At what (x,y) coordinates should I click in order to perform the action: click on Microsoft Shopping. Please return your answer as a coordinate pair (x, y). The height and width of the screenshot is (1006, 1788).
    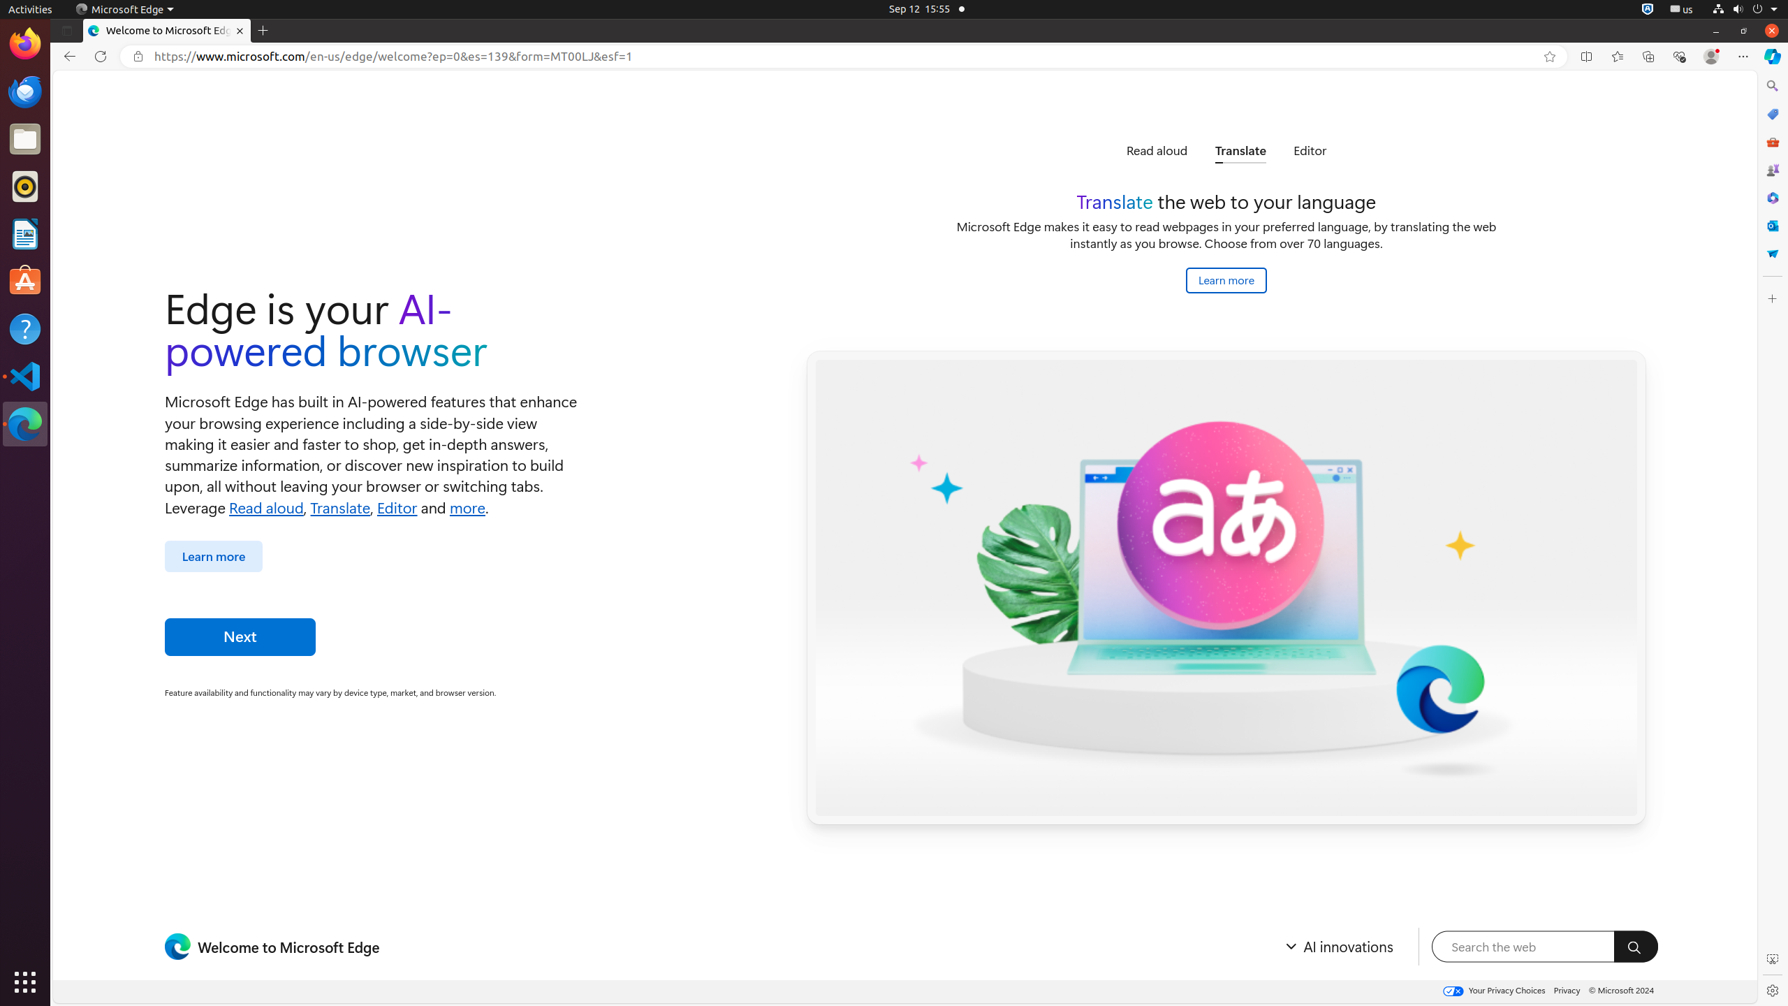
    Looking at the image, I should click on (1773, 114).